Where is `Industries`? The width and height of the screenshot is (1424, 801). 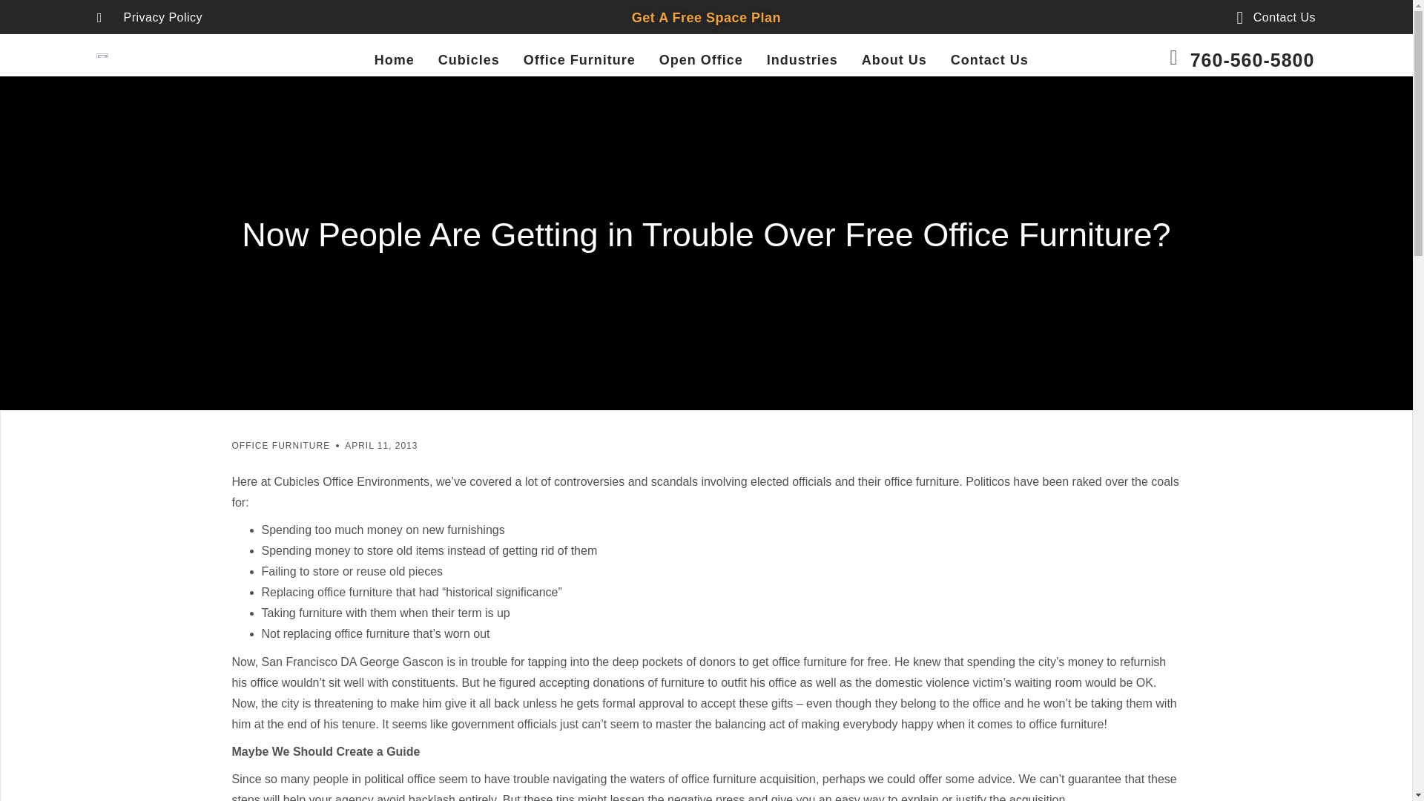
Industries is located at coordinates (802, 59).